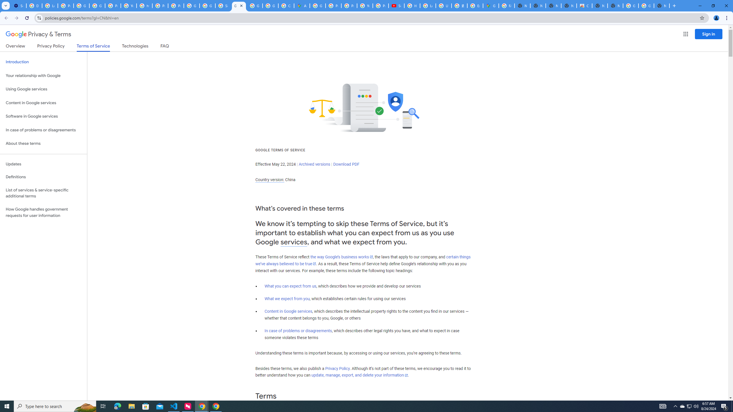 The image size is (733, 412). What do you see at coordinates (360, 375) in the screenshot?
I see `update, manage, export, and delete your information` at bounding box center [360, 375].